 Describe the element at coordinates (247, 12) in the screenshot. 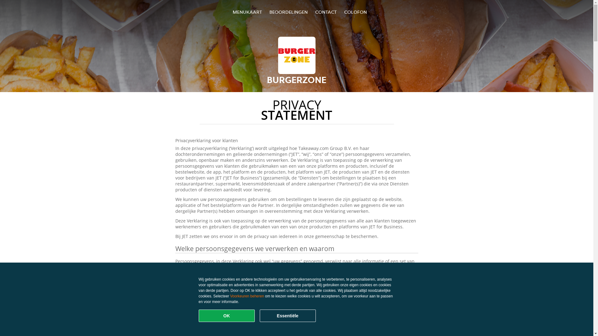

I see `MENUKAART` at that location.